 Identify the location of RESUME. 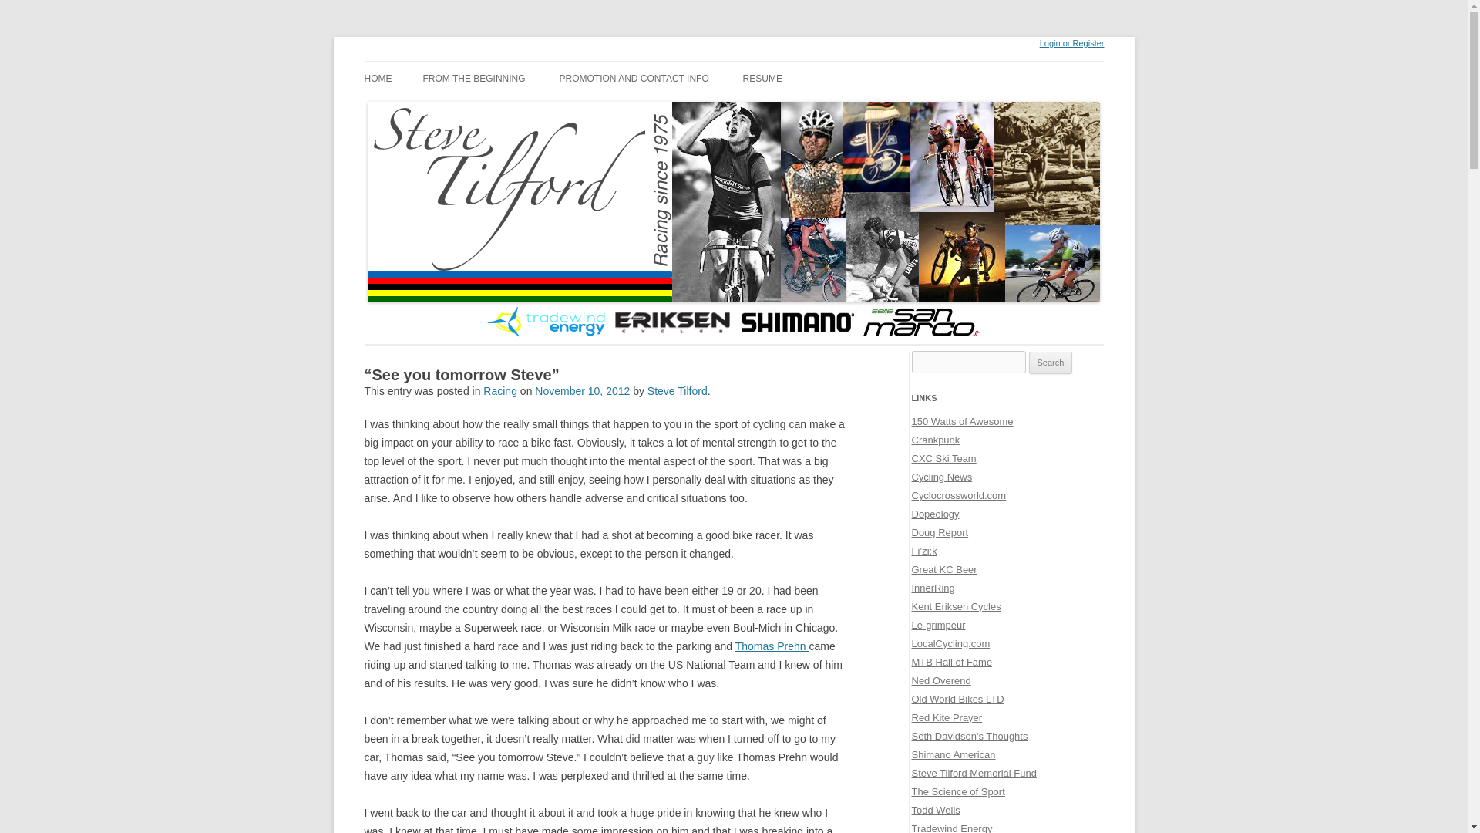
(762, 79).